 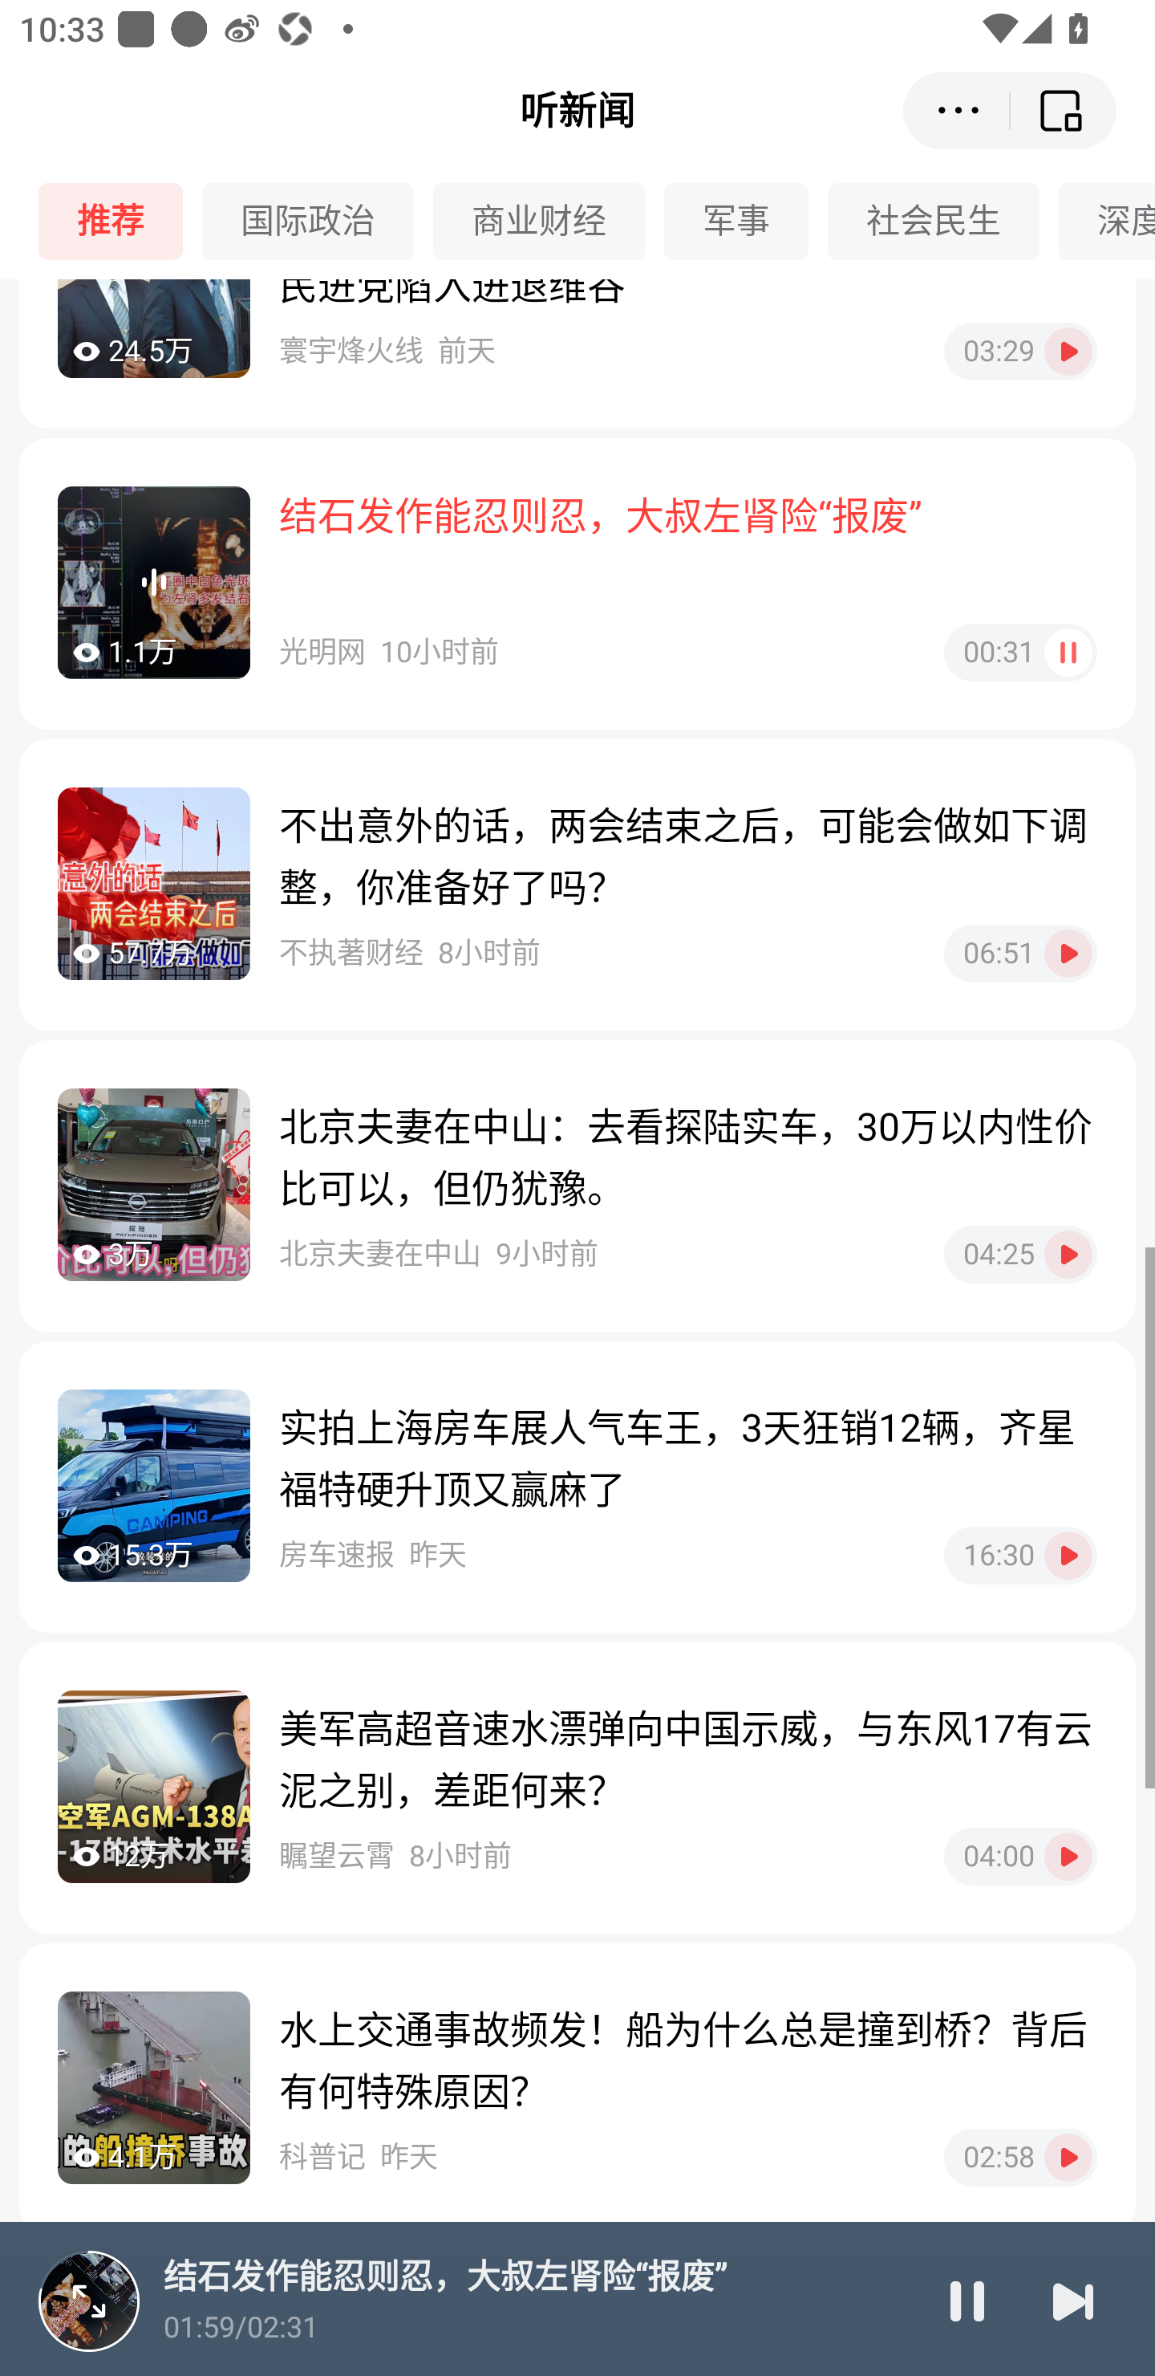 I want to click on 12万 美军高超音速水漂弹向中国示威，与东风17有云泥之别，差距何来？ 瞩望云霄8小时前 04:00, so click(x=577, y=1788).